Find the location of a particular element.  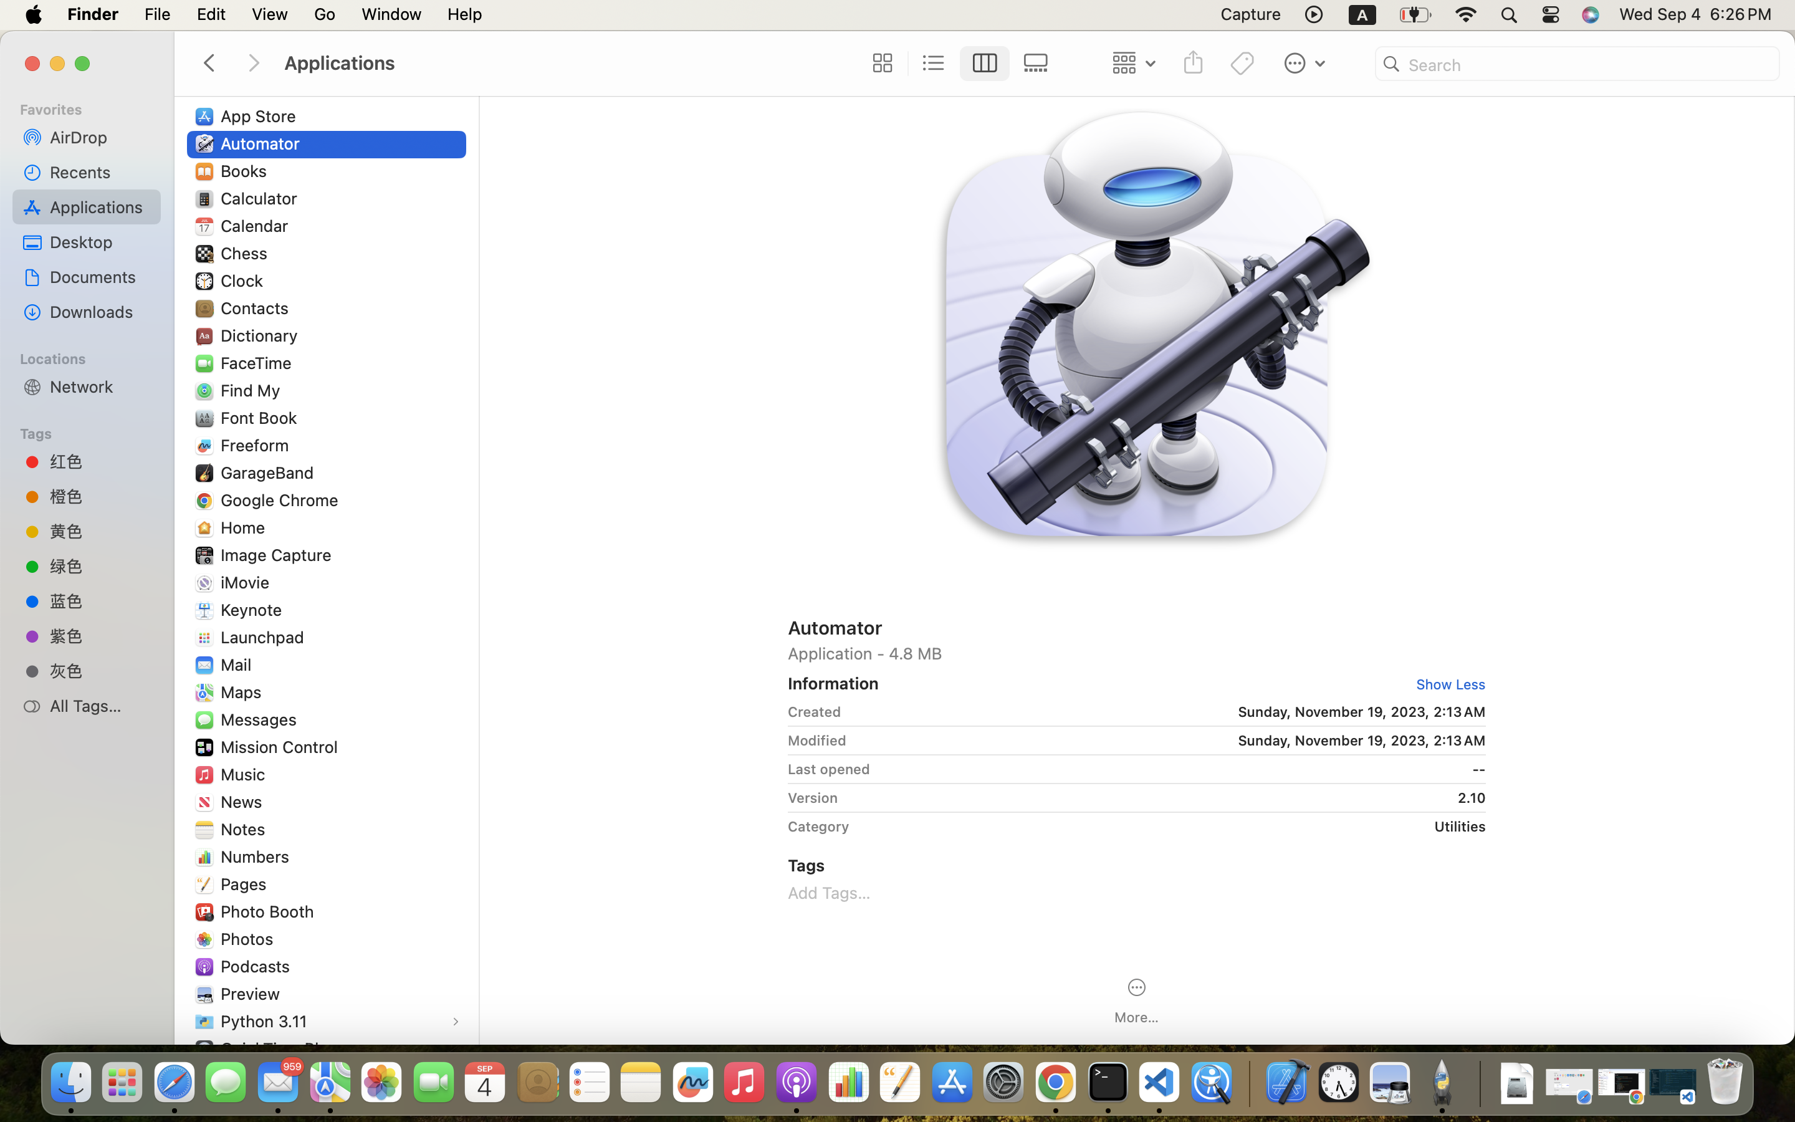

QuickTime Player is located at coordinates (289, 1048).